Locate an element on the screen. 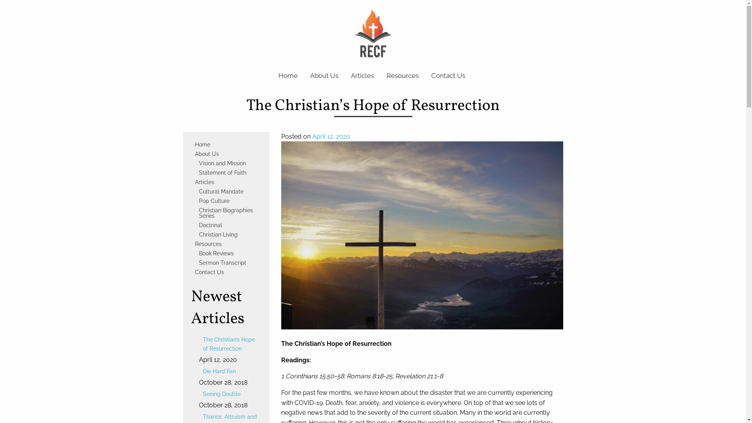  About Us is located at coordinates (324, 76).